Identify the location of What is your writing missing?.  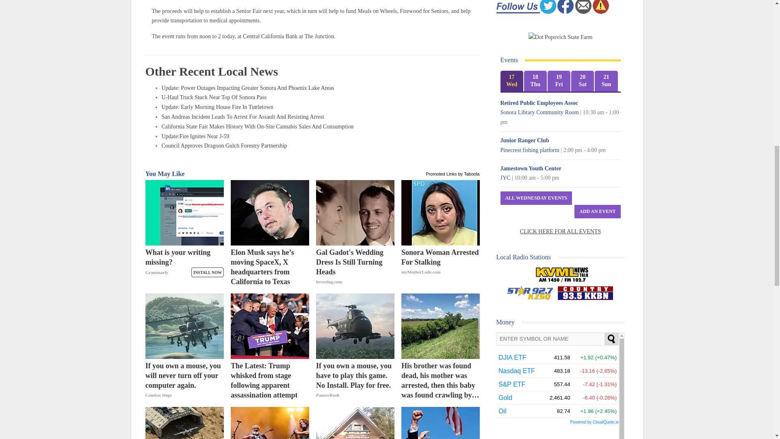
(184, 267).